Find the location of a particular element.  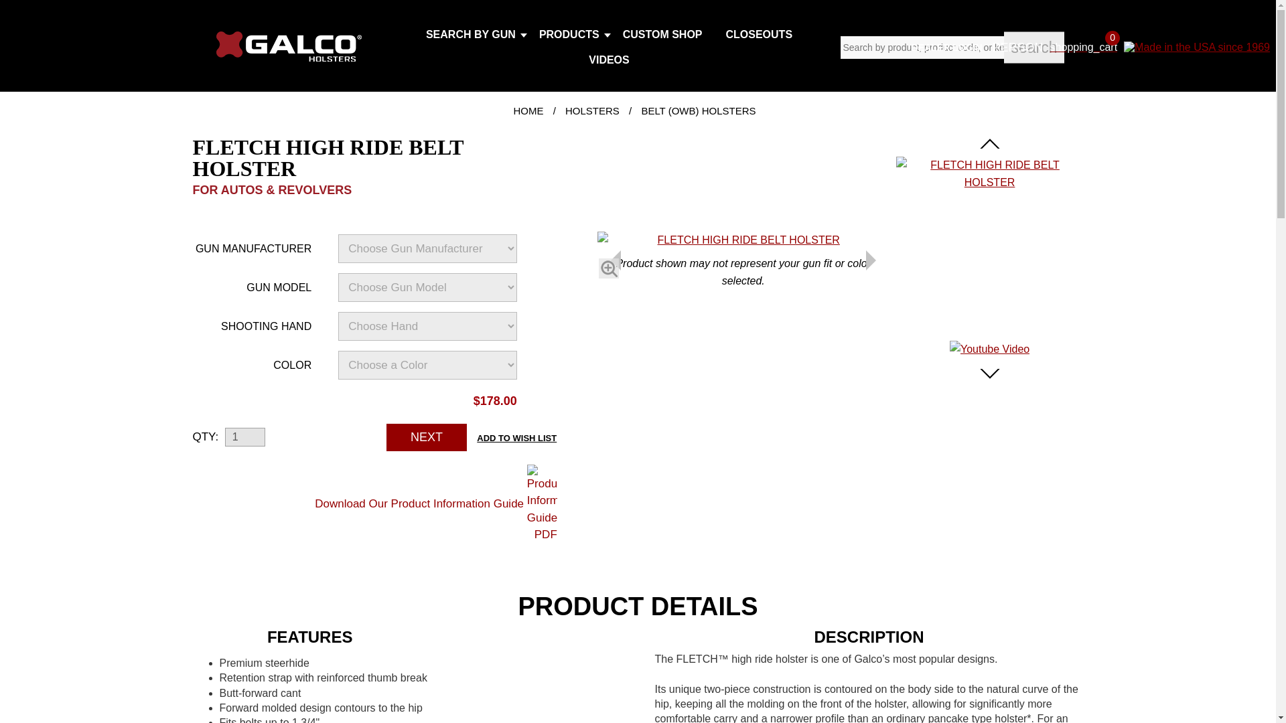

search is located at coordinates (1033, 48).